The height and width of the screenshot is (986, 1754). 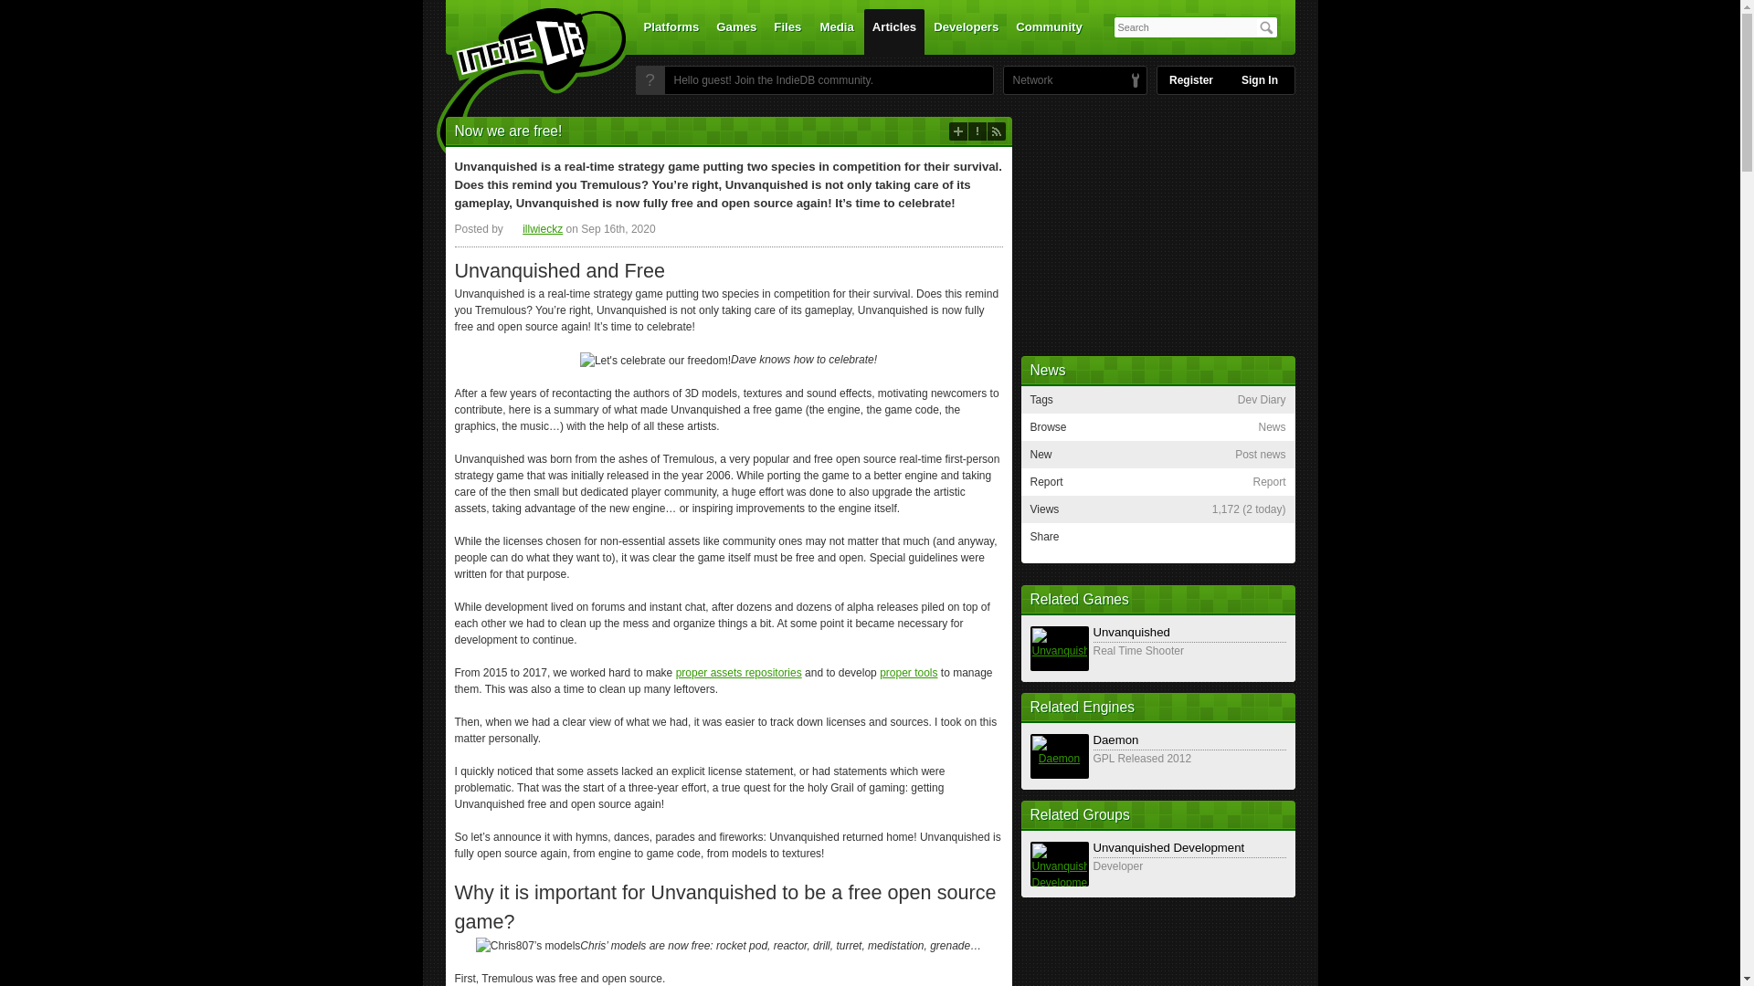 What do you see at coordinates (1049, 31) in the screenshot?
I see `Community` at bounding box center [1049, 31].